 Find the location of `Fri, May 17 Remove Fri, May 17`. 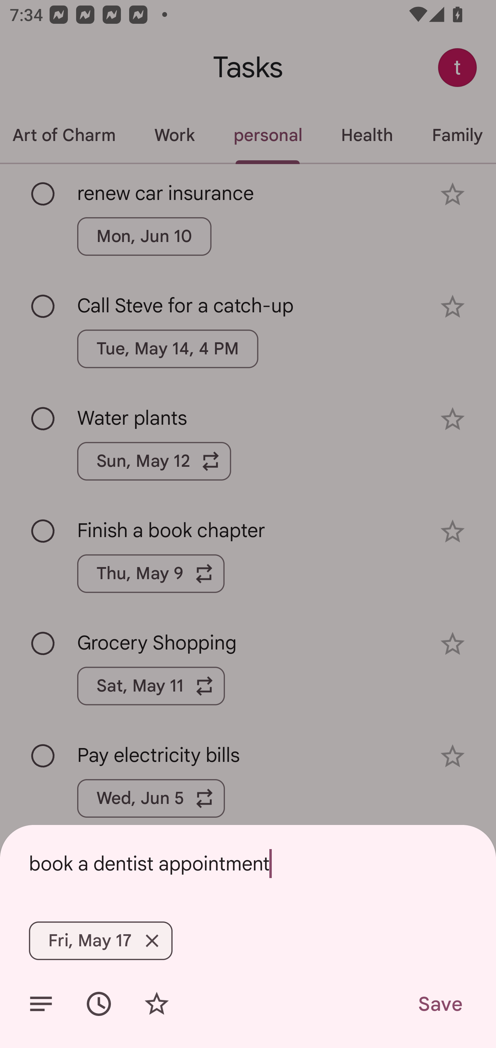

Fri, May 17 Remove Fri, May 17 is located at coordinates (101, 940).